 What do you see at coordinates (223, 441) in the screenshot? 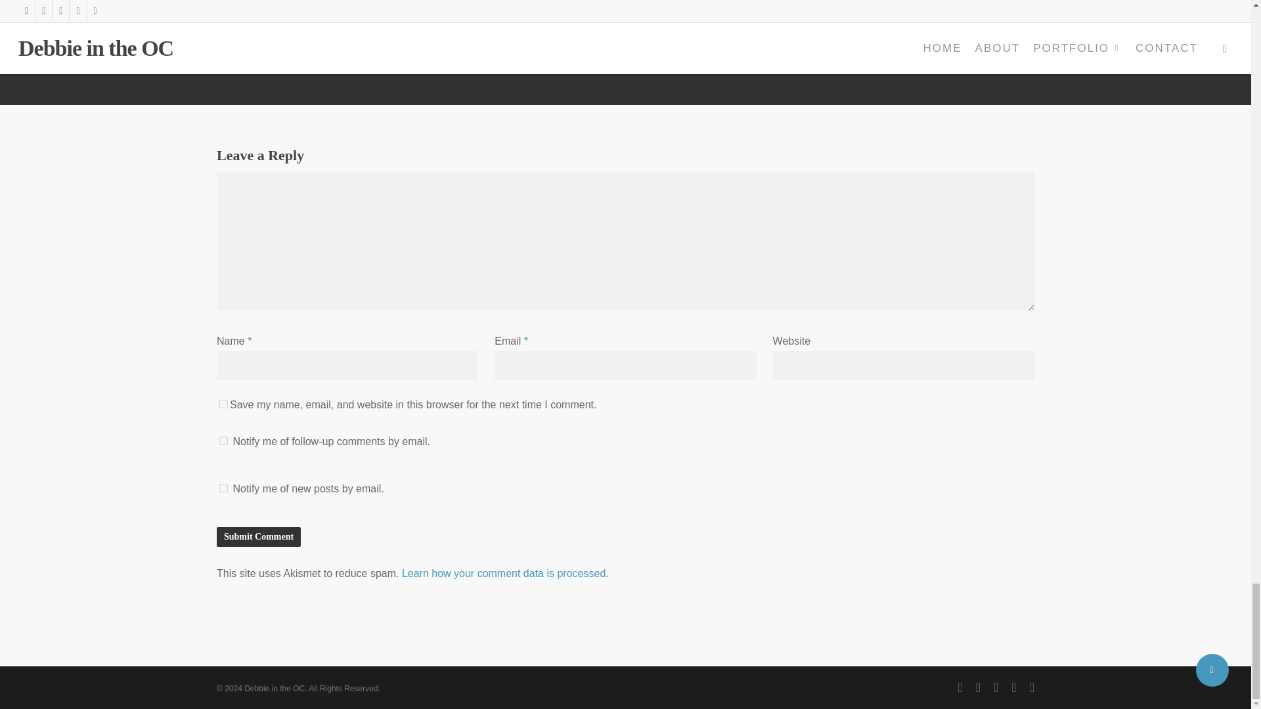
I see `subscribe` at bounding box center [223, 441].